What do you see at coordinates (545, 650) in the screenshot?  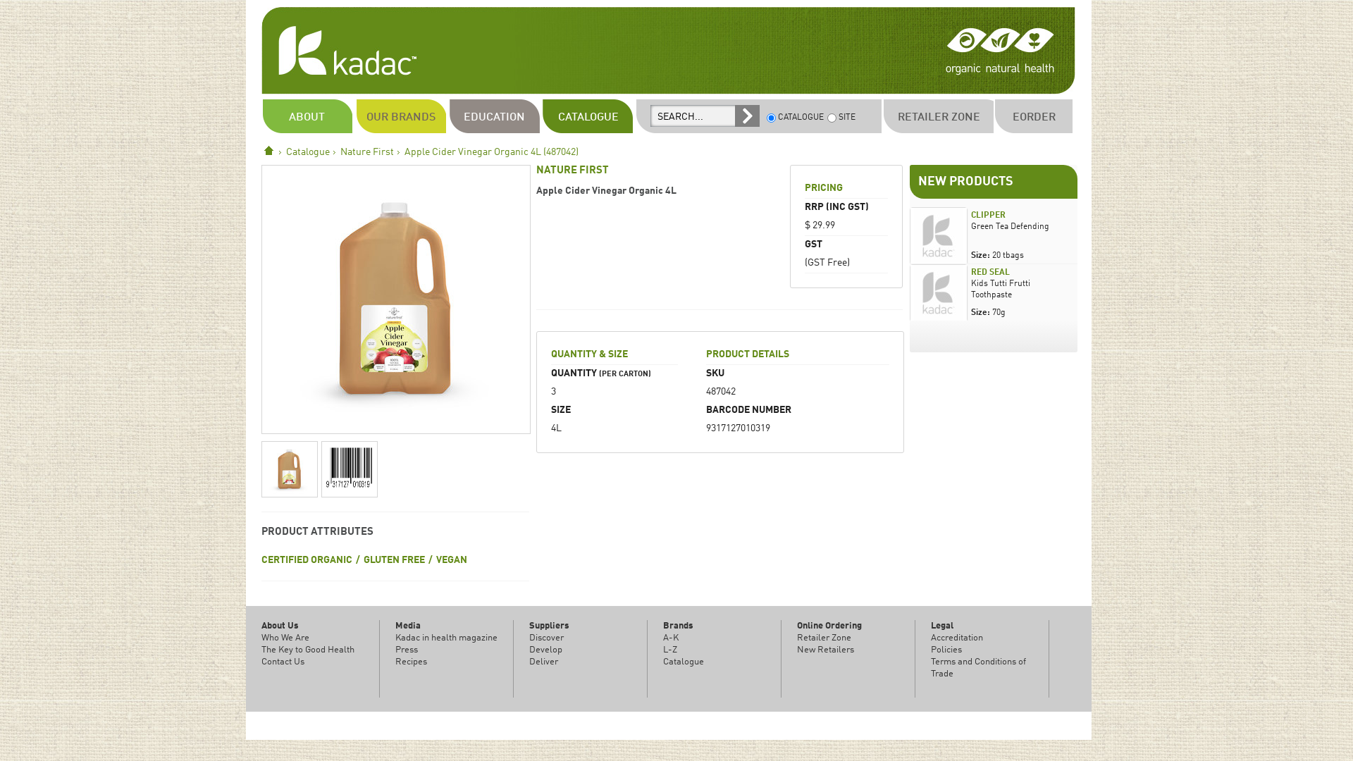 I see `Develop` at bounding box center [545, 650].